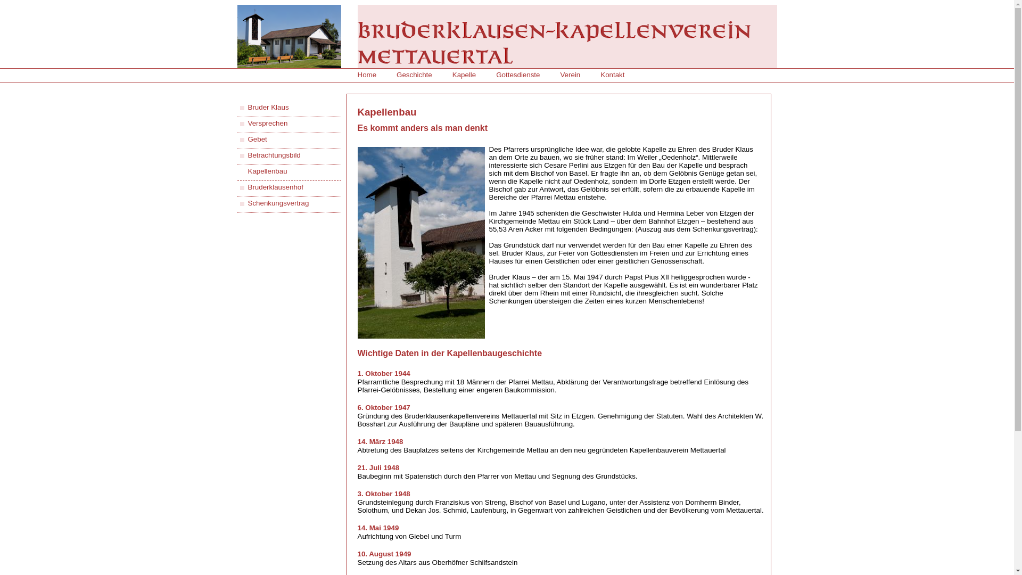 The height and width of the screenshot is (575, 1022). I want to click on Kapellenbau, so click(268, 171).